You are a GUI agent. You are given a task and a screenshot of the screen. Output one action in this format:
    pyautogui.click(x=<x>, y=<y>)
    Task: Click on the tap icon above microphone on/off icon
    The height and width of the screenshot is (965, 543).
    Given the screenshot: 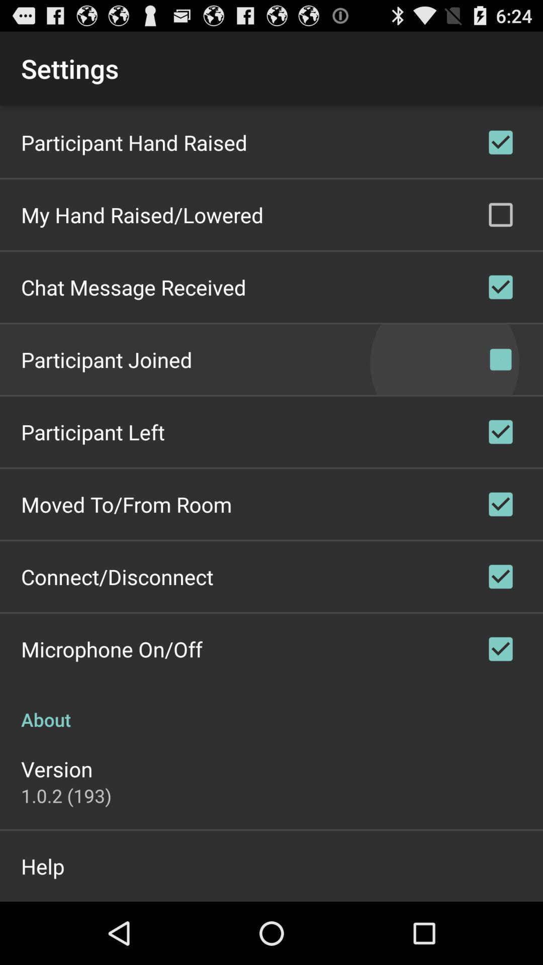 What is the action you would take?
    pyautogui.click(x=117, y=576)
    